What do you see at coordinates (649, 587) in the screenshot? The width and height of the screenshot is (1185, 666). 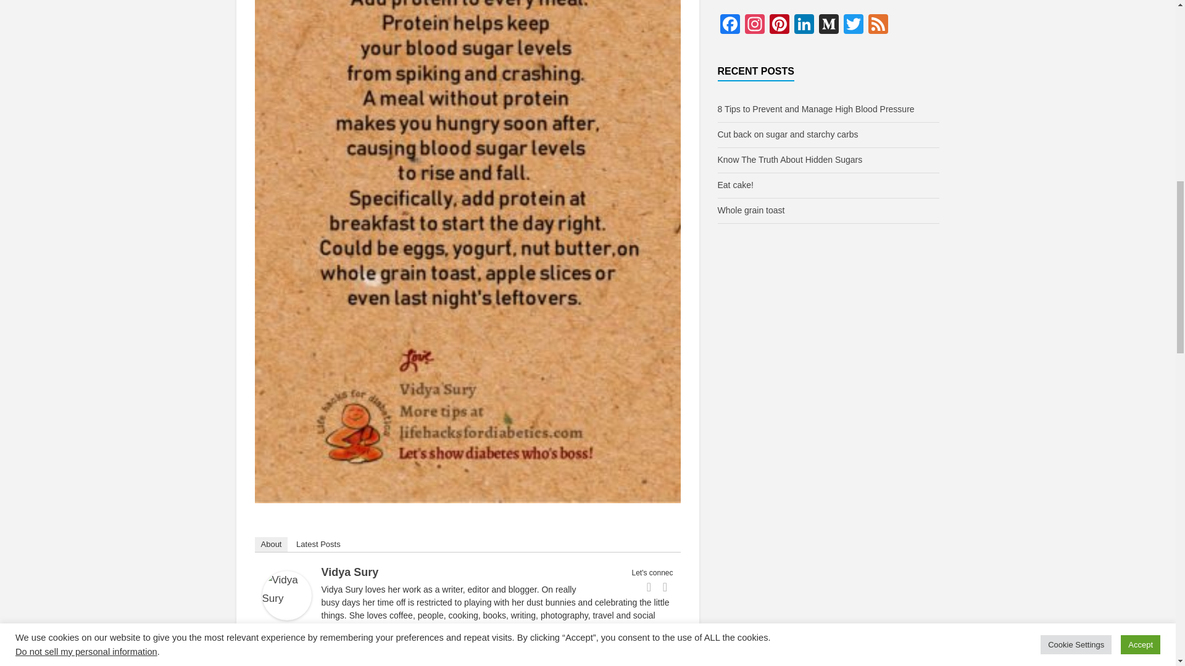 I see `Facebook` at bounding box center [649, 587].